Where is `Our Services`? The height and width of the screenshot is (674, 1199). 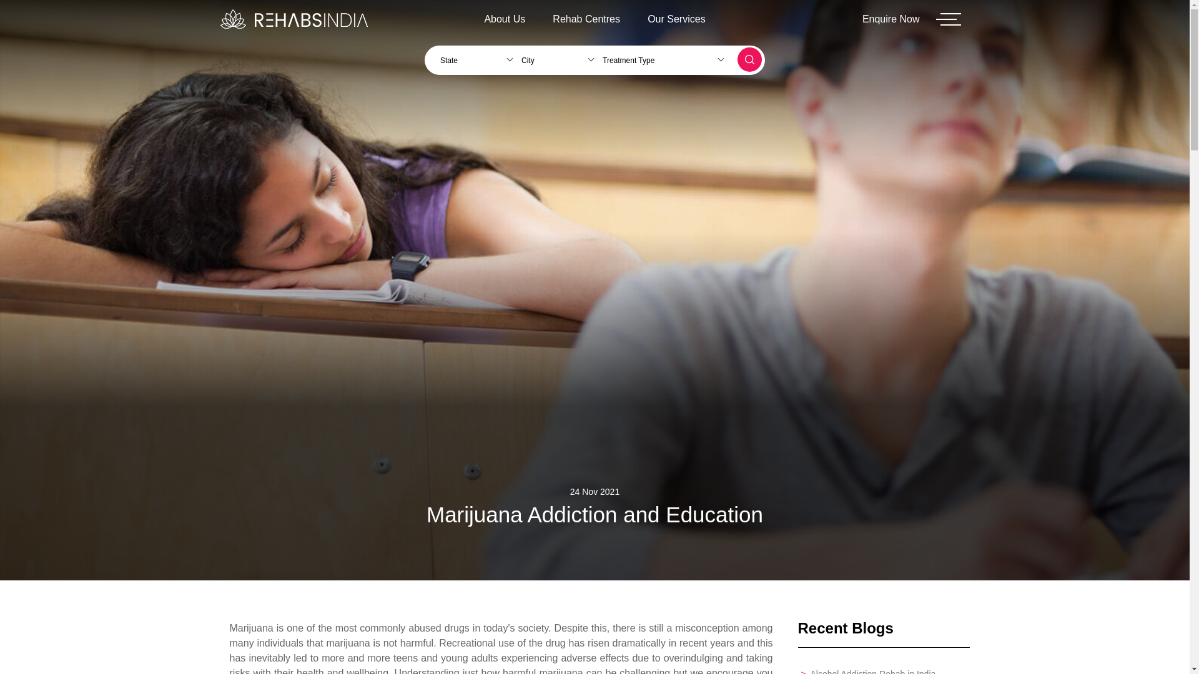
Our Services is located at coordinates (676, 19).